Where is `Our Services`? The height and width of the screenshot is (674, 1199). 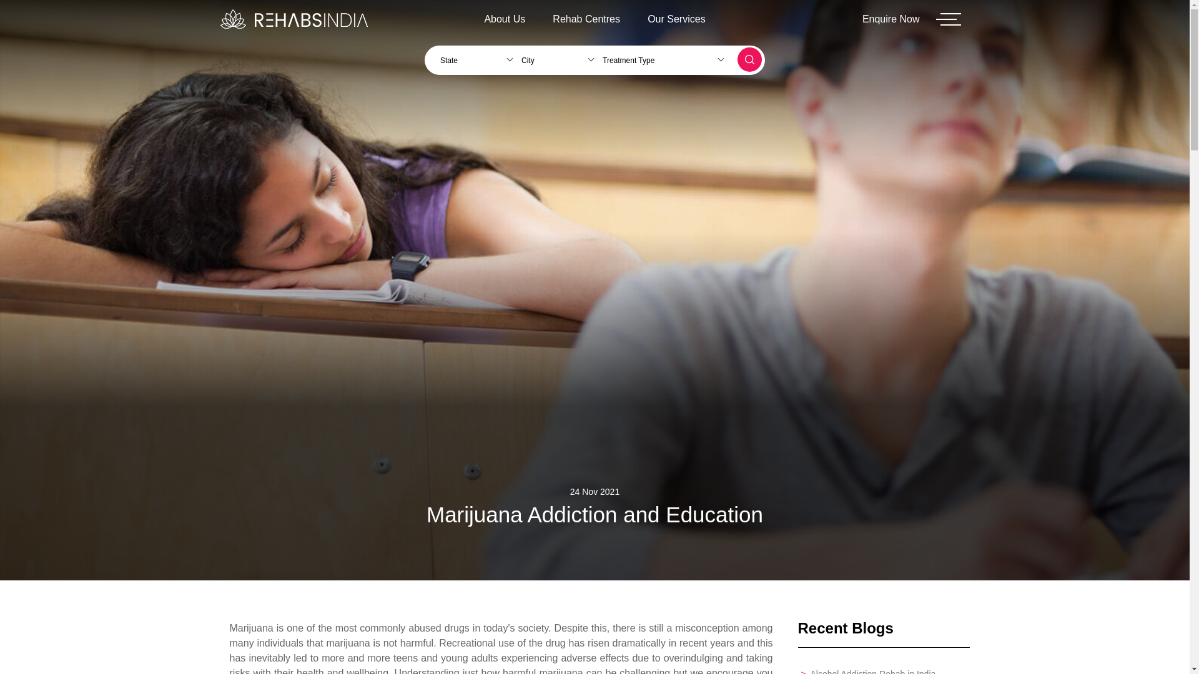
Our Services is located at coordinates (676, 19).